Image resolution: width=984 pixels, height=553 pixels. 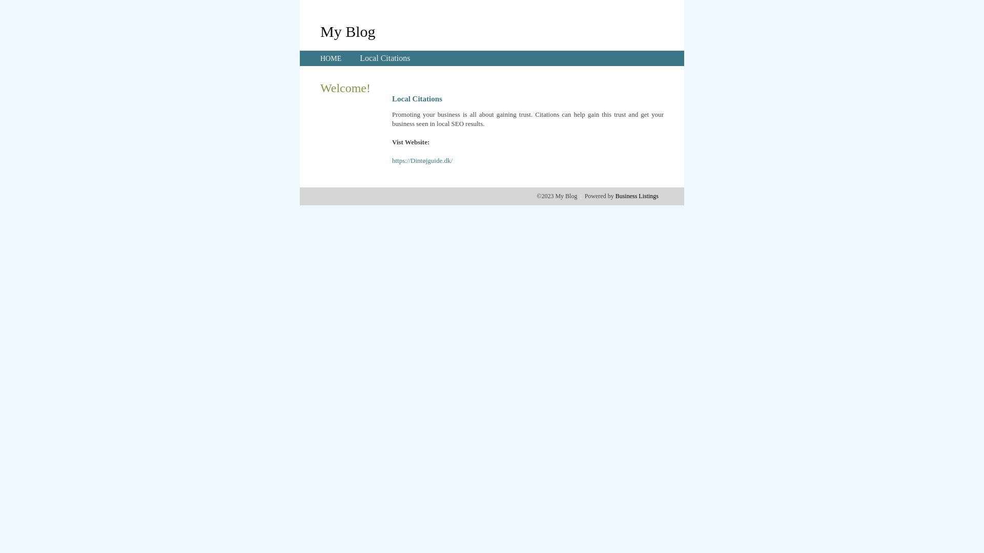 What do you see at coordinates (331, 58) in the screenshot?
I see `HOME` at bounding box center [331, 58].